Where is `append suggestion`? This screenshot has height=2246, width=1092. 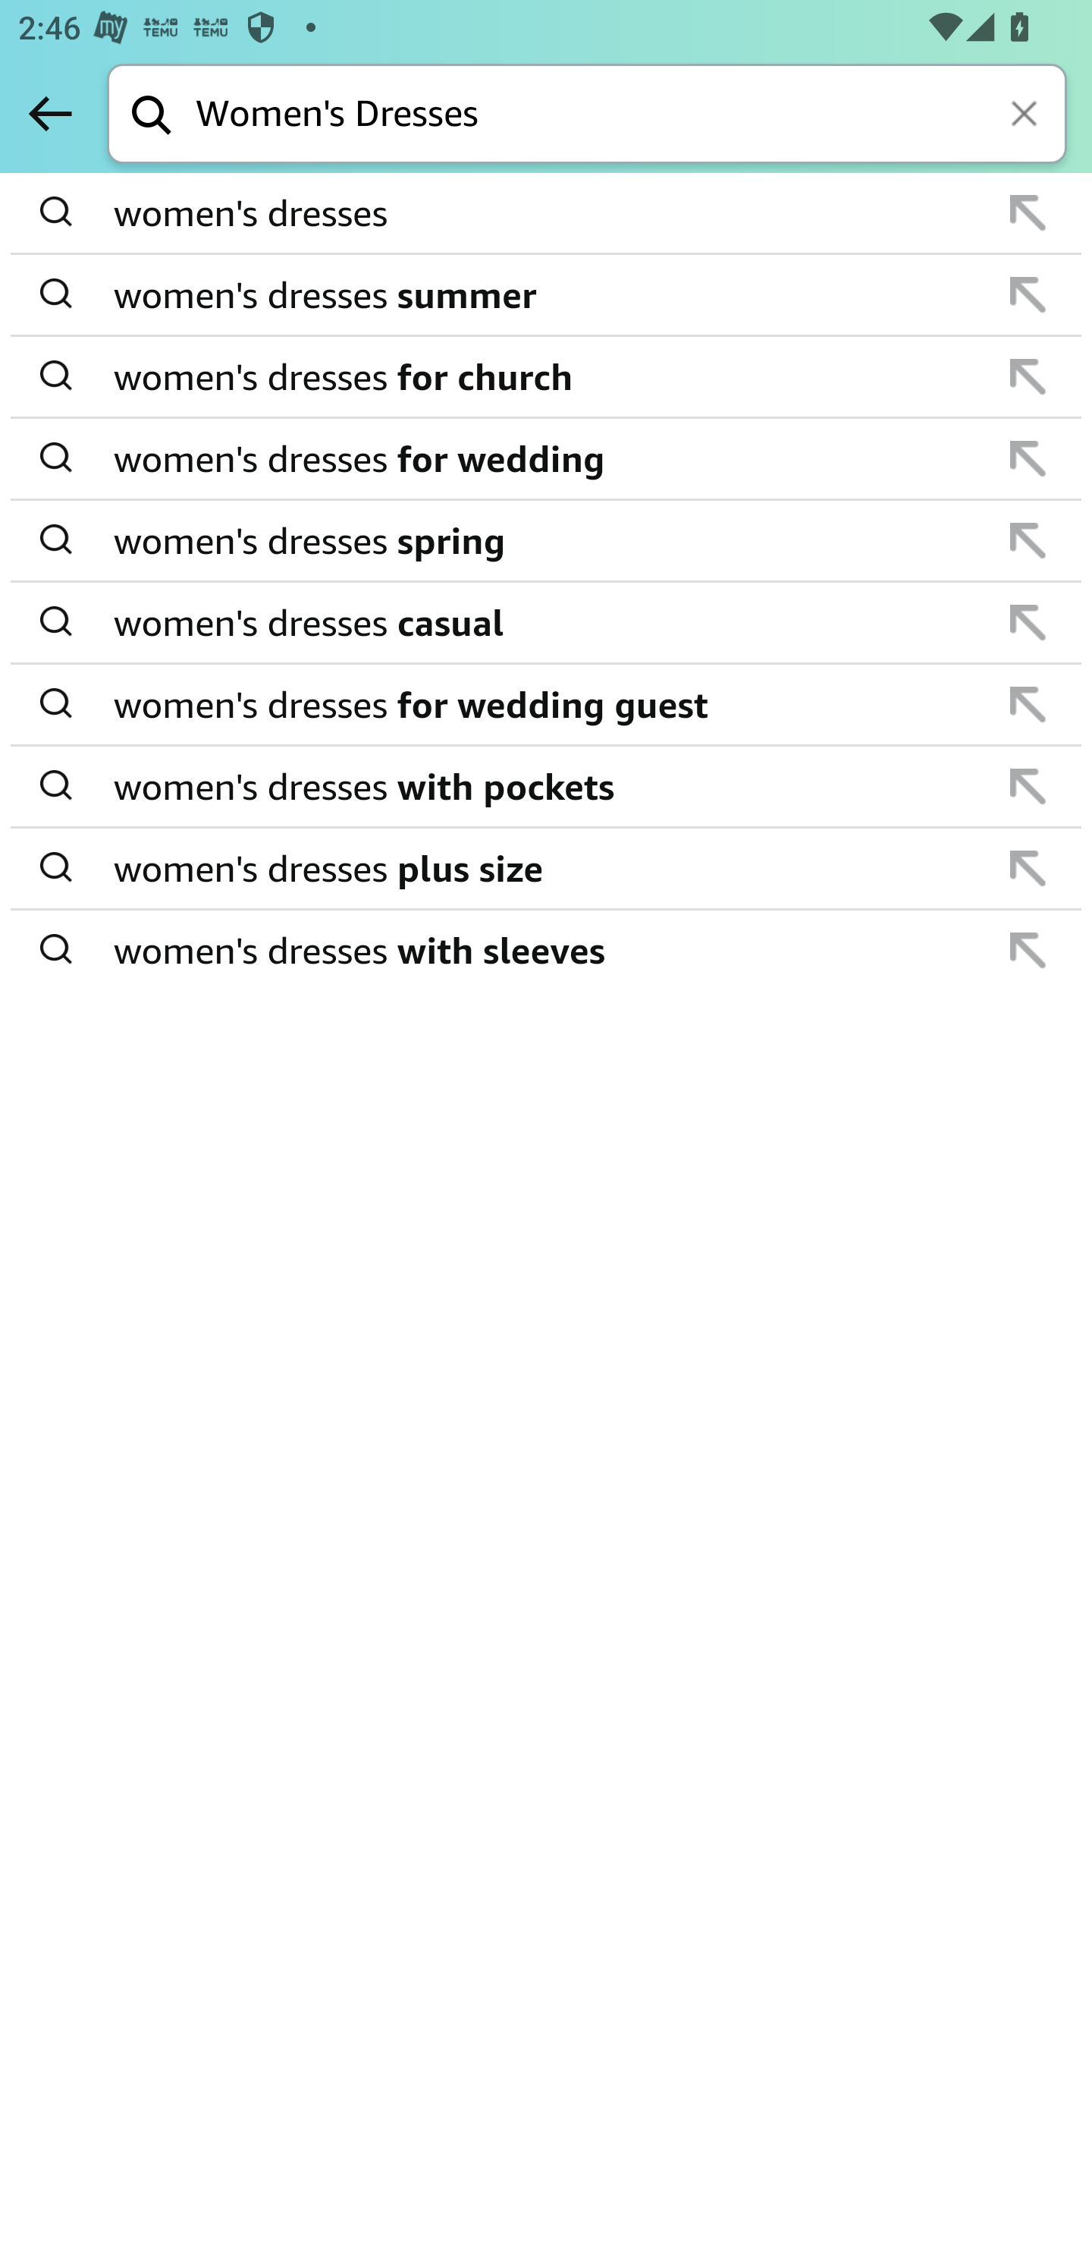 append suggestion is located at coordinates (1028, 212).